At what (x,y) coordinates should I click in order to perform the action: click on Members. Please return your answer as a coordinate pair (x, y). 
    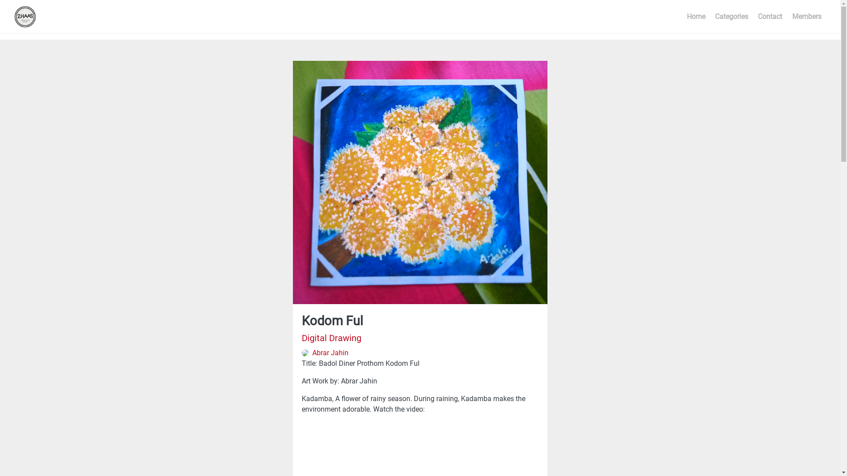
    Looking at the image, I should click on (807, 17).